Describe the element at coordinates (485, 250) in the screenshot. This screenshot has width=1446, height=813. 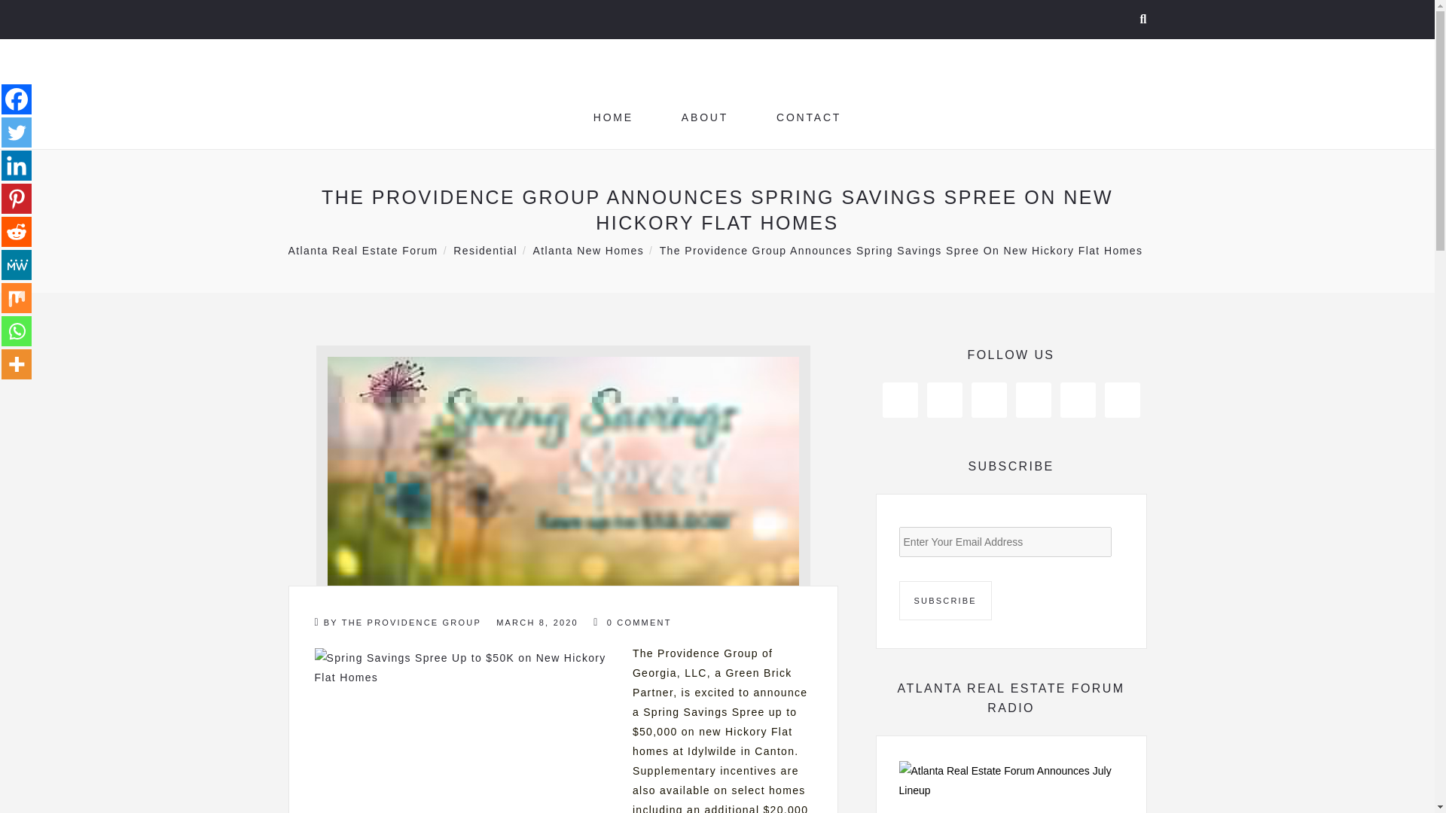
I see `Residential` at that location.